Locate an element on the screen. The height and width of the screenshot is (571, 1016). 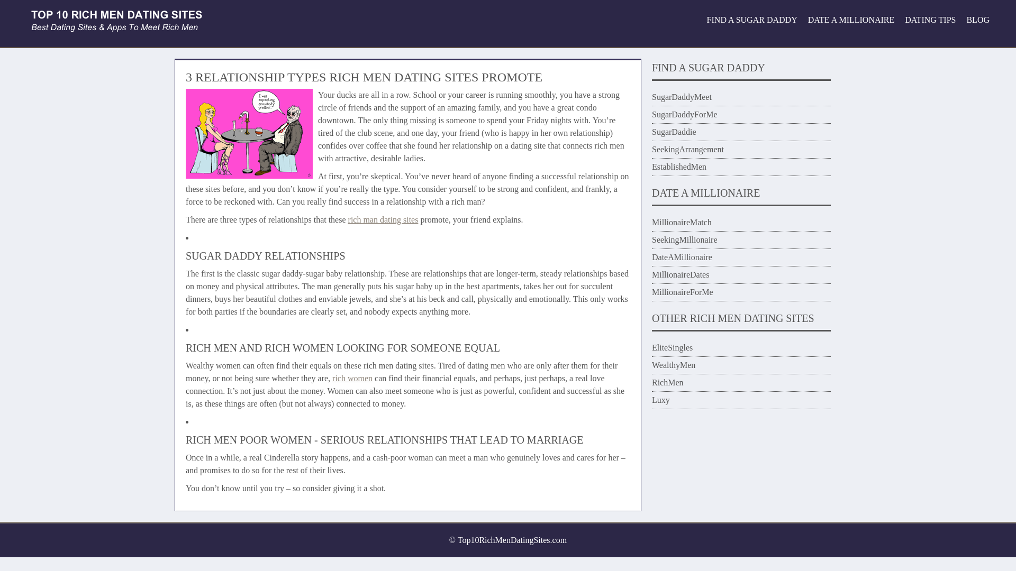
MillionaireMatch is located at coordinates (682, 222).